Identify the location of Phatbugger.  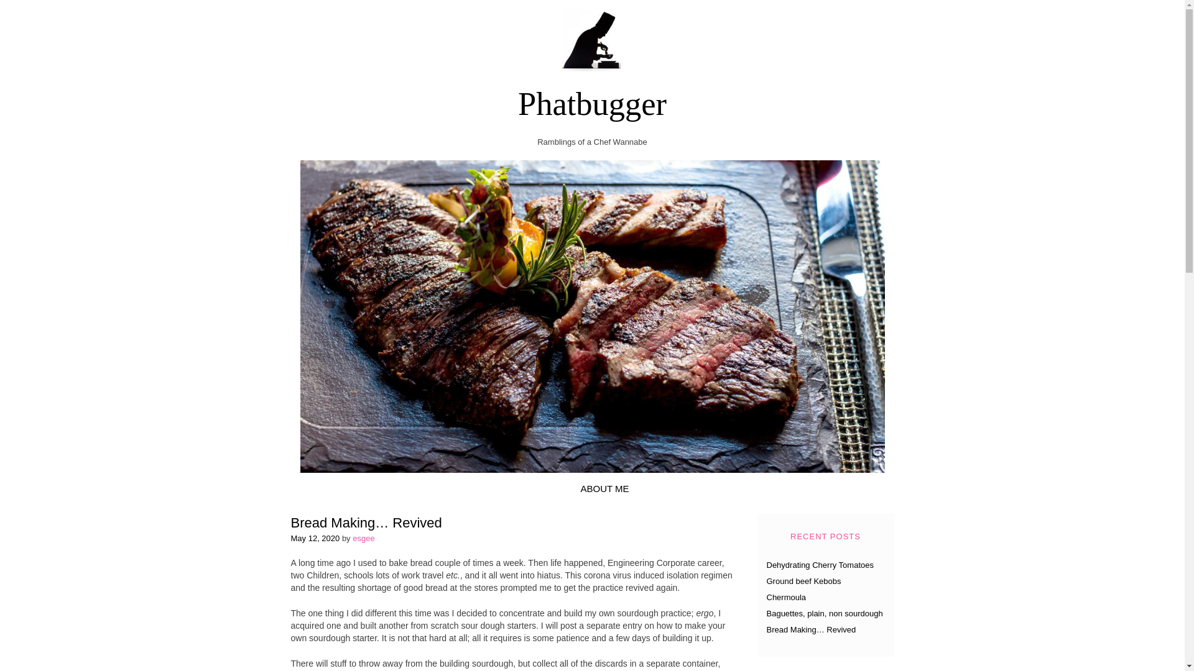
(592, 103).